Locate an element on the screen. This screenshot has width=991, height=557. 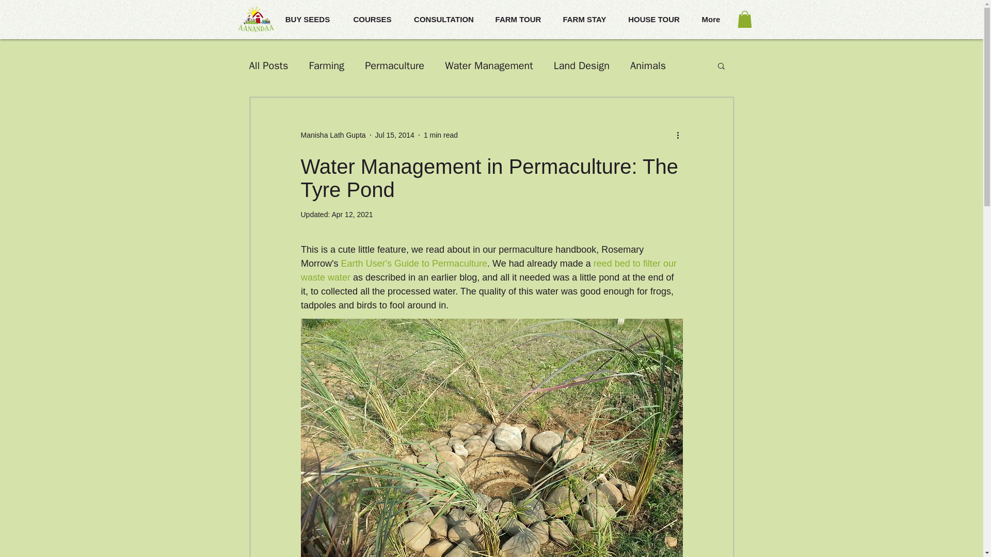
Farming is located at coordinates (326, 66).